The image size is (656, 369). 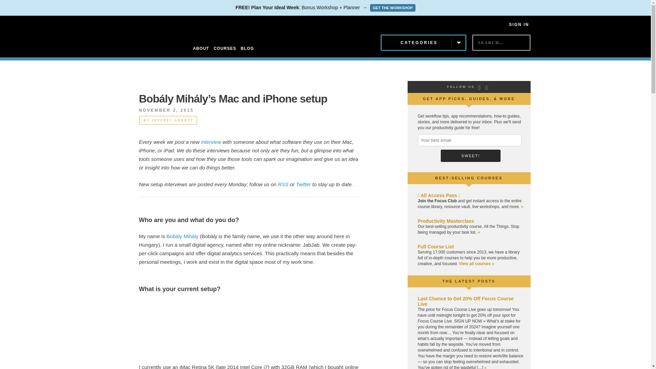 I want to click on BLOG, so click(x=247, y=49).